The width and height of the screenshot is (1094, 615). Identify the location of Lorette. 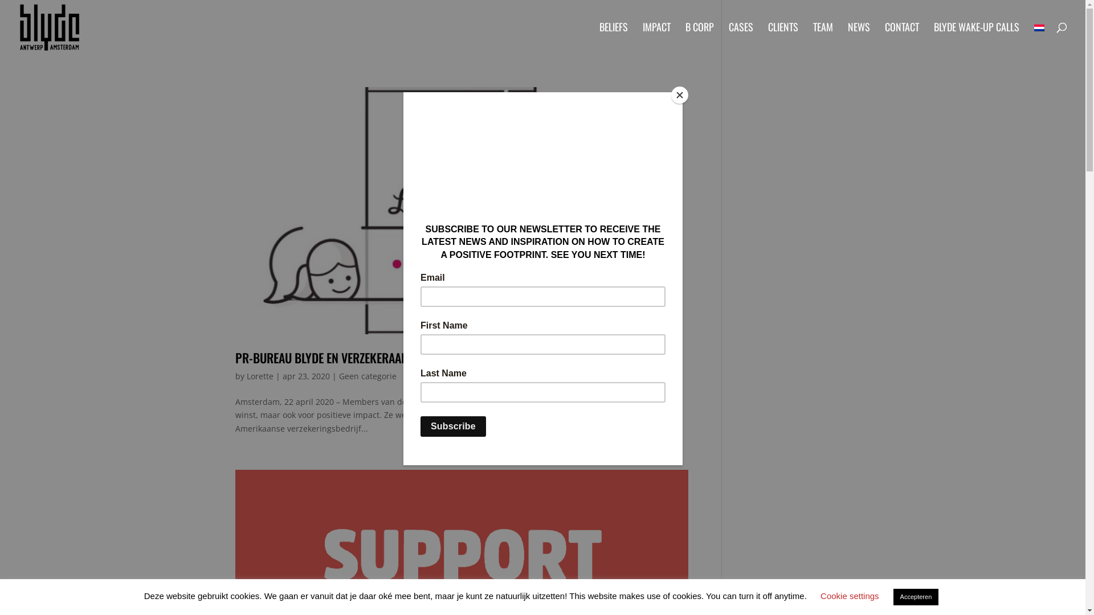
(260, 376).